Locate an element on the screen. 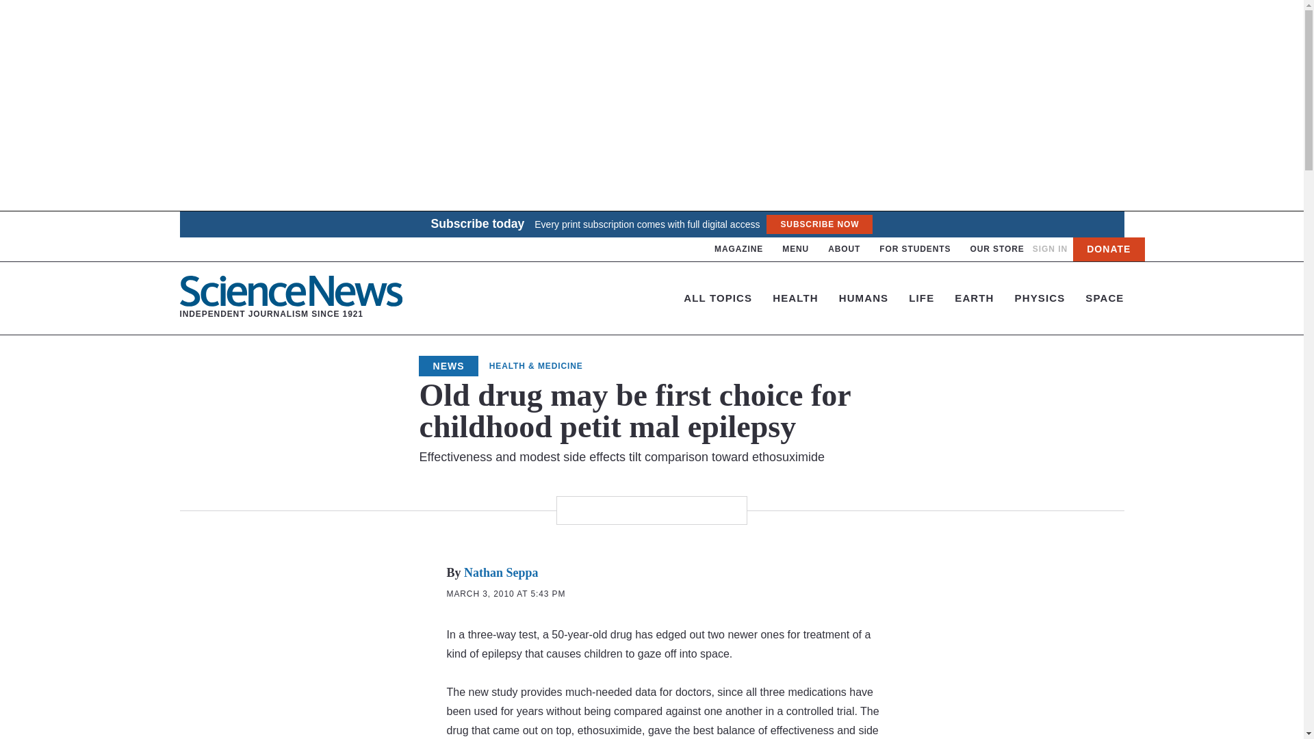 This screenshot has width=1314, height=739. SUBSCRIBE NOW is located at coordinates (819, 224).